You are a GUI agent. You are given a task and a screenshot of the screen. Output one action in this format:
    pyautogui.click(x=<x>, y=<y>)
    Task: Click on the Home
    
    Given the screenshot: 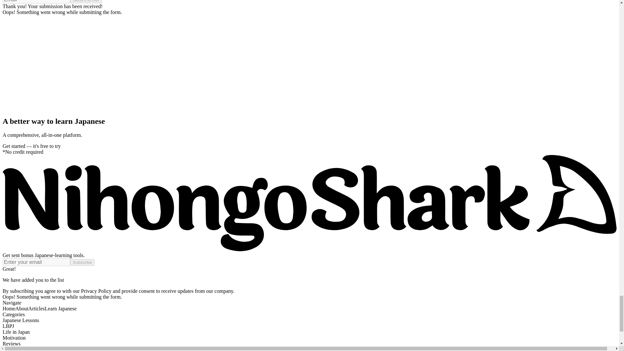 What is the action you would take?
    pyautogui.click(x=8, y=308)
    